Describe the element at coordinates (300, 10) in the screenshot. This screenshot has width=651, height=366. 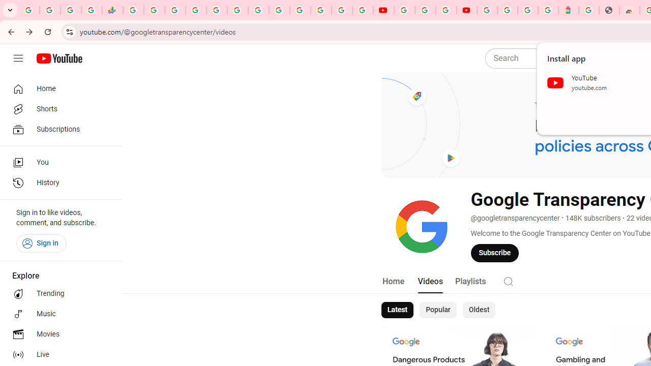
I see `Sign in - Google Accounts` at that location.